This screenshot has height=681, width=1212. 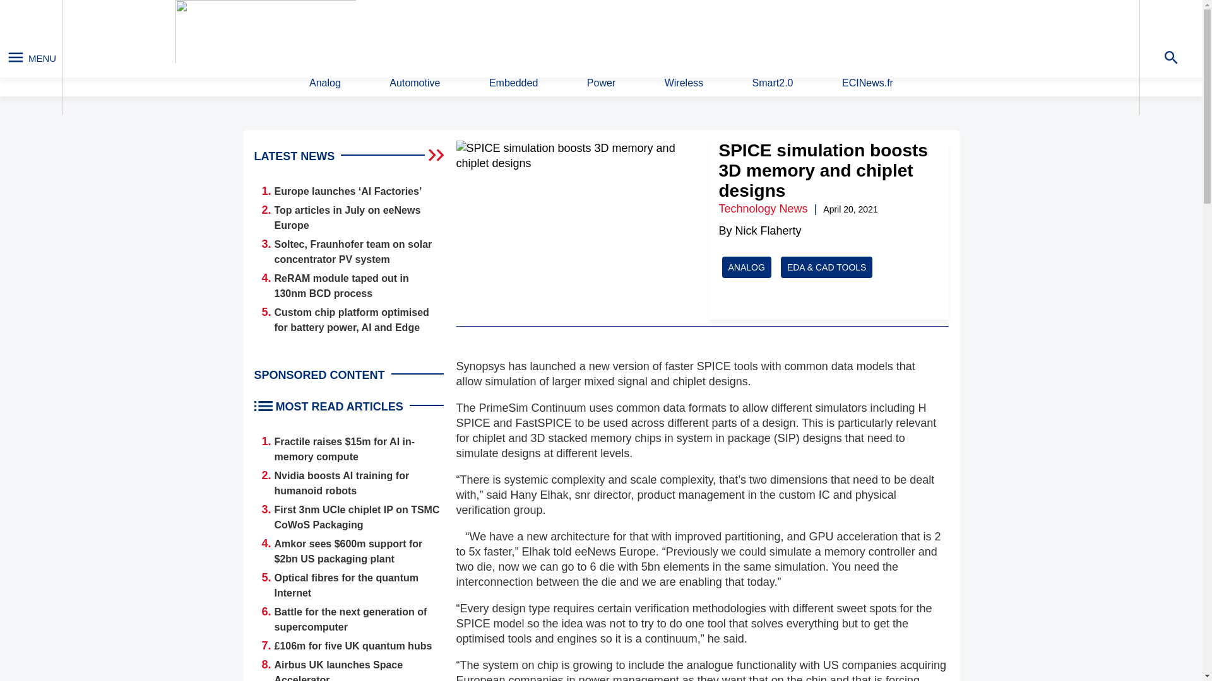 I want to click on Automotive, so click(x=414, y=83).